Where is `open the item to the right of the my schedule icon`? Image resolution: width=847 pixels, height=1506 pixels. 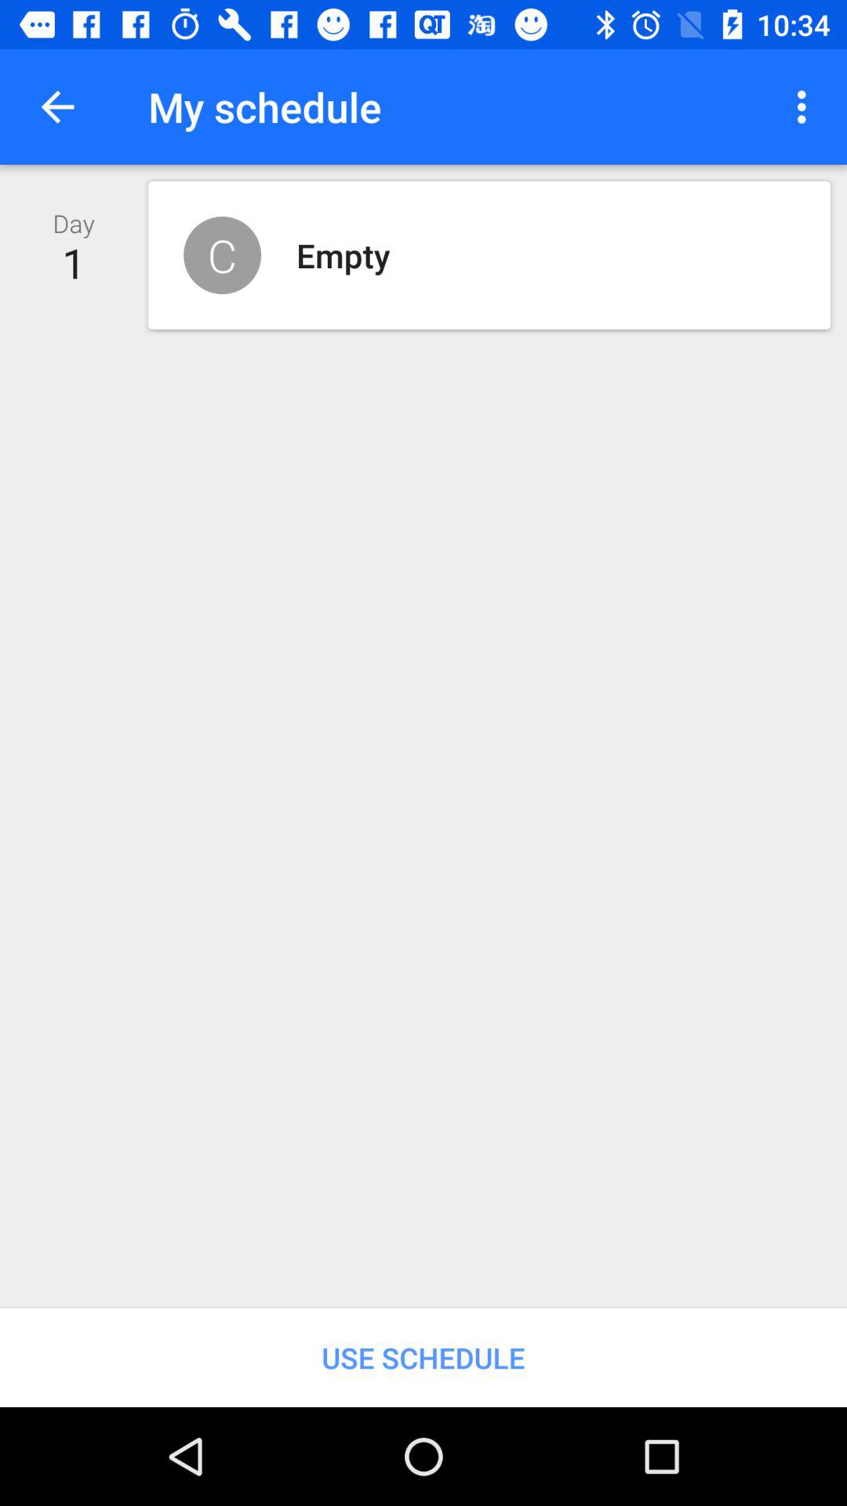 open the item to the right of the my schedule icon is located at coordinates (806, 107).